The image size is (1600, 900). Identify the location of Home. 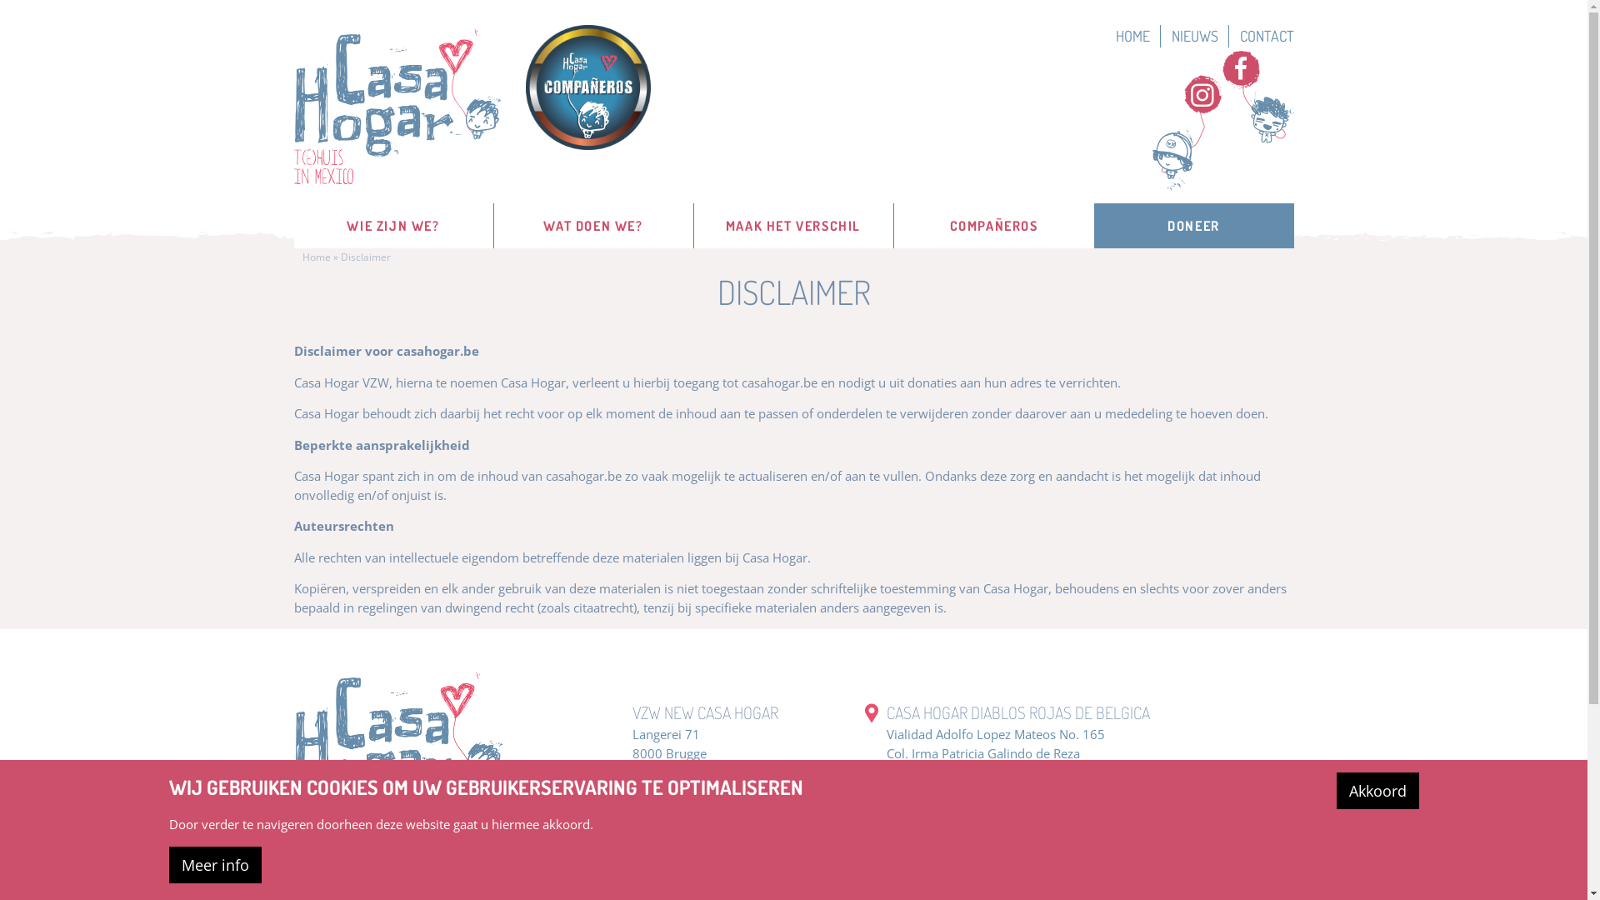
(316, 257).